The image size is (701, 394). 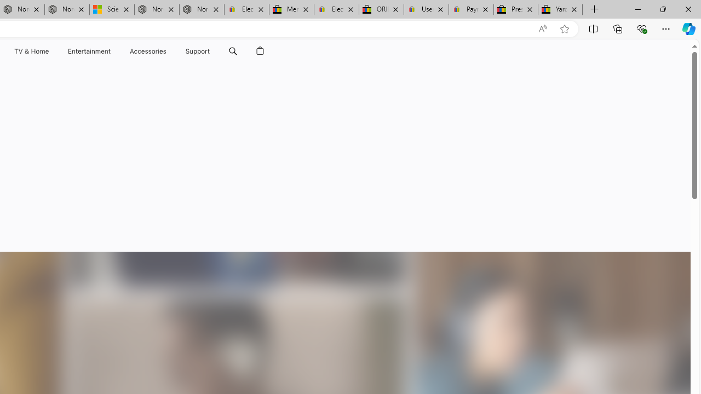 What do you see at coordinates (471, 10) in the screenshot?
I see `Payments Terms of Use | eBay.com` at bounding box center [471, 10].